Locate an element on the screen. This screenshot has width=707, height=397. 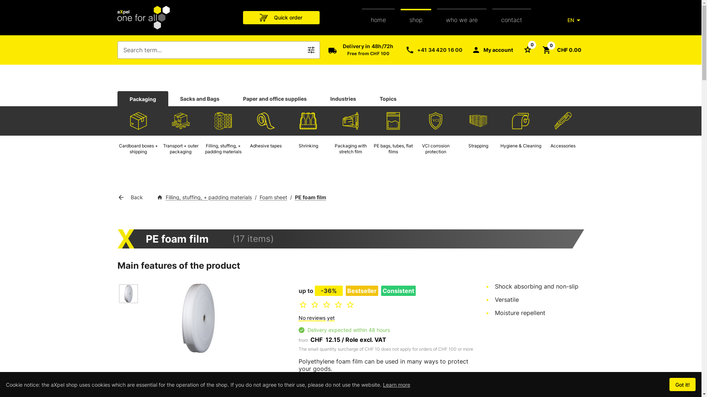
EN is located at coordinates (575, 20).